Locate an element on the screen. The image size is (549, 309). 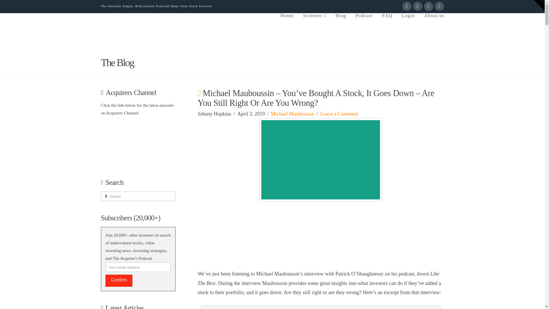
Facebook is located at coordinates (407, 6).